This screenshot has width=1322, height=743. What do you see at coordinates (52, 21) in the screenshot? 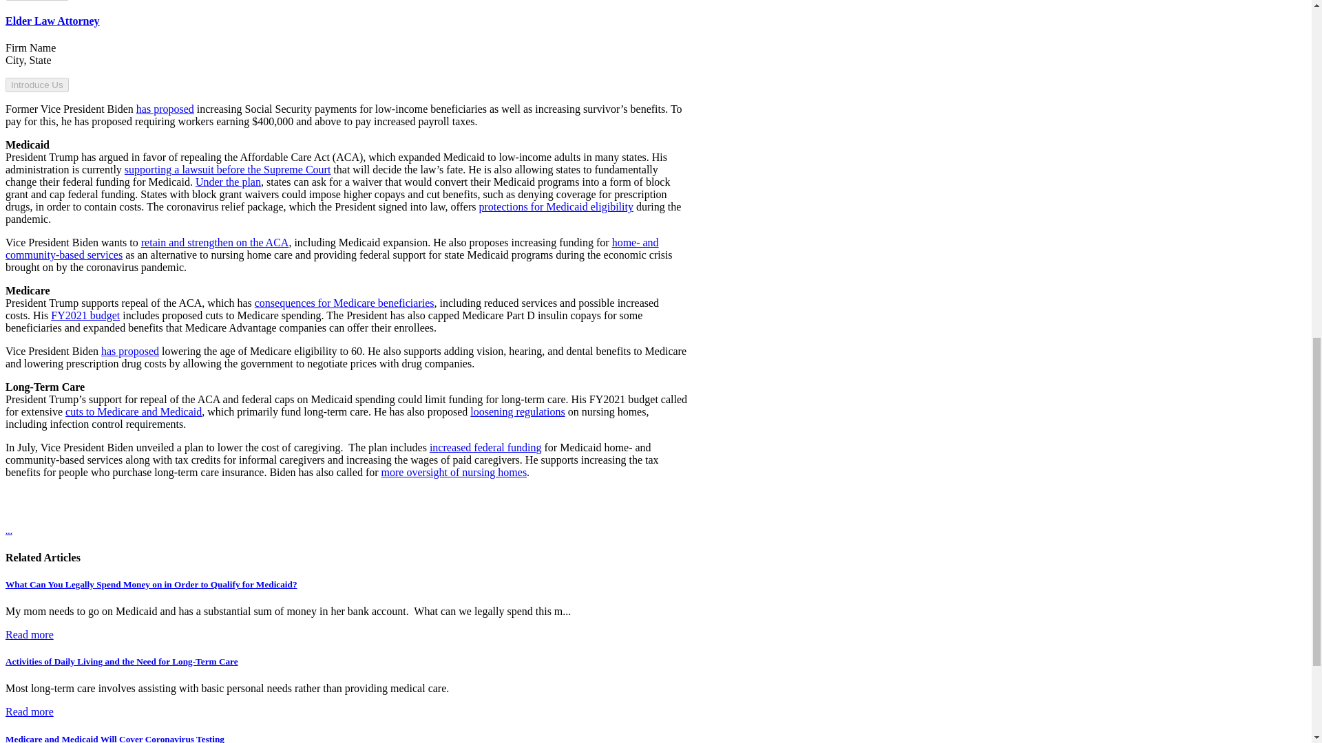
I see `Elder Law Attorney` at bounding box center [52, 21].